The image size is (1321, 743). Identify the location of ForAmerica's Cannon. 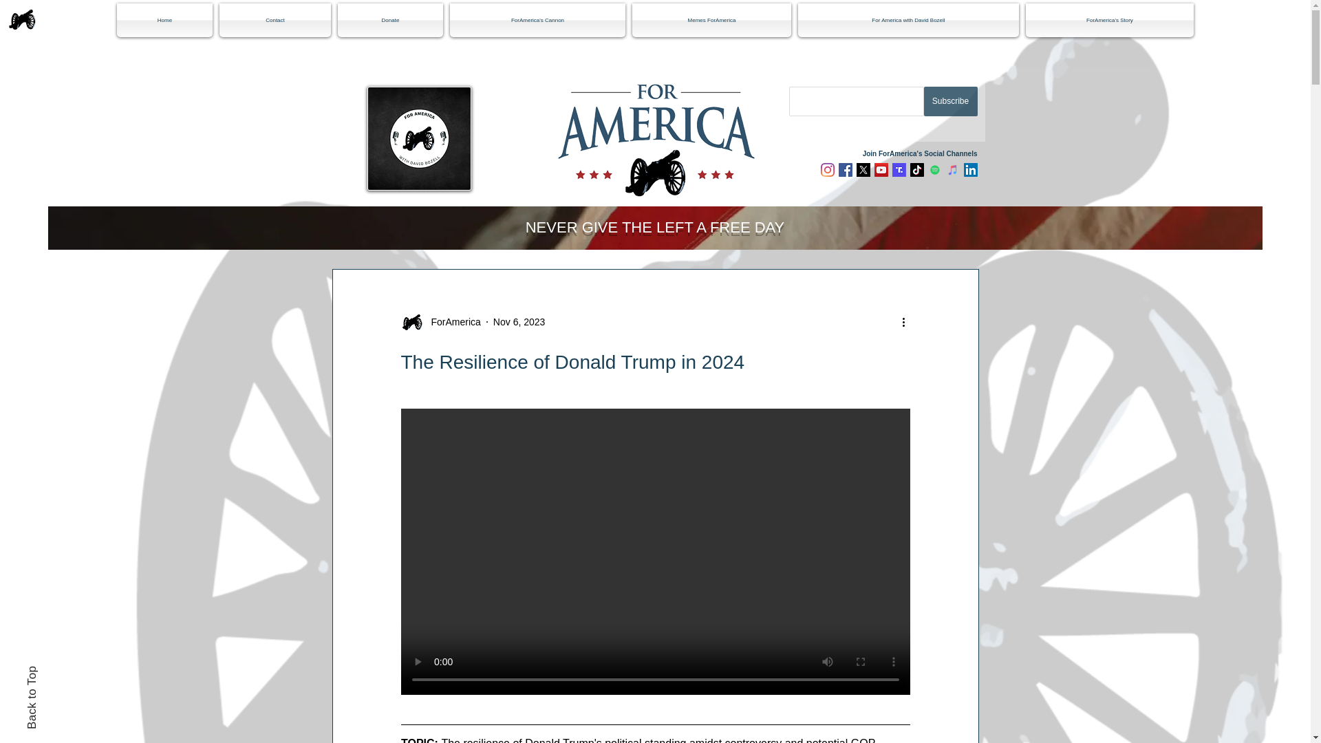
(537, 21).